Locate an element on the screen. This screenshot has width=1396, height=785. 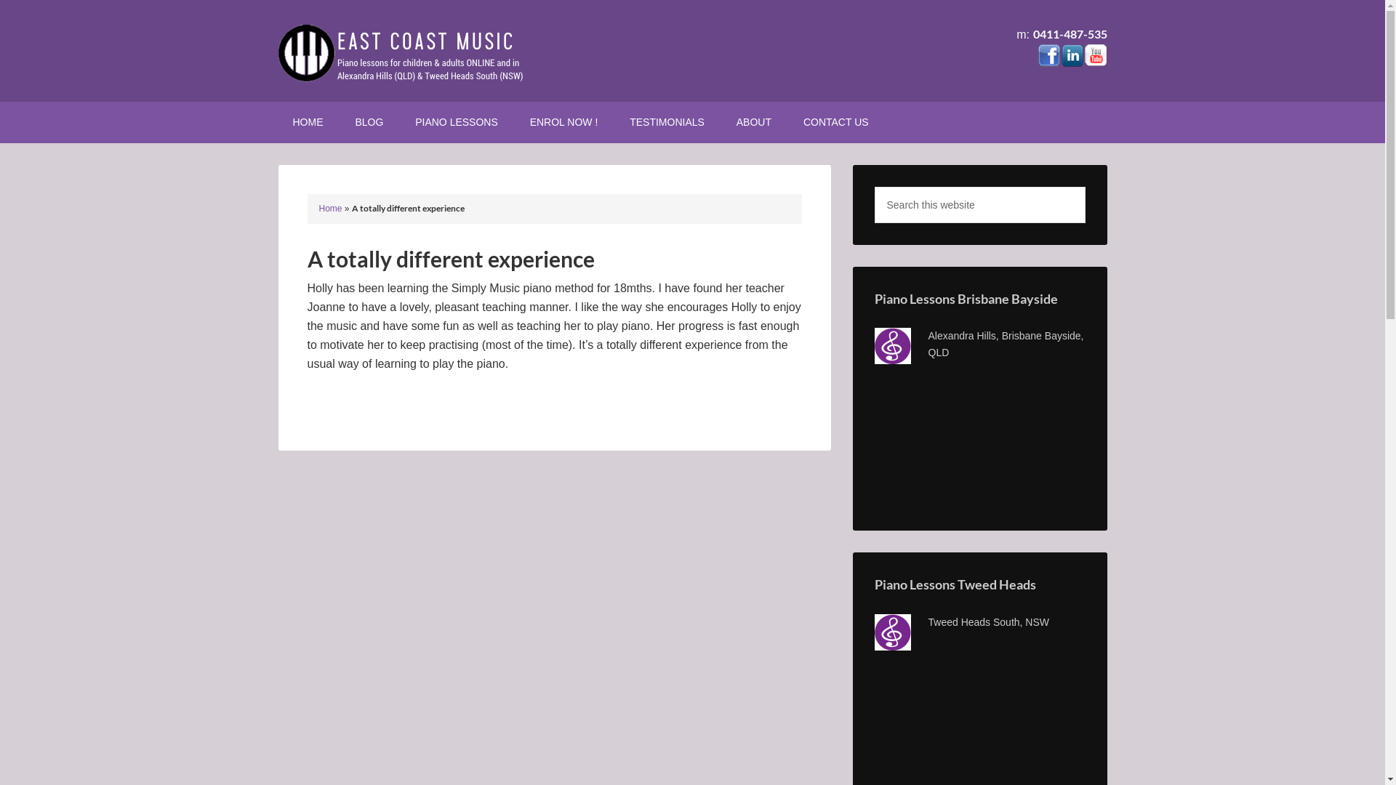
ABOUT is located at coordinates (754, 122).